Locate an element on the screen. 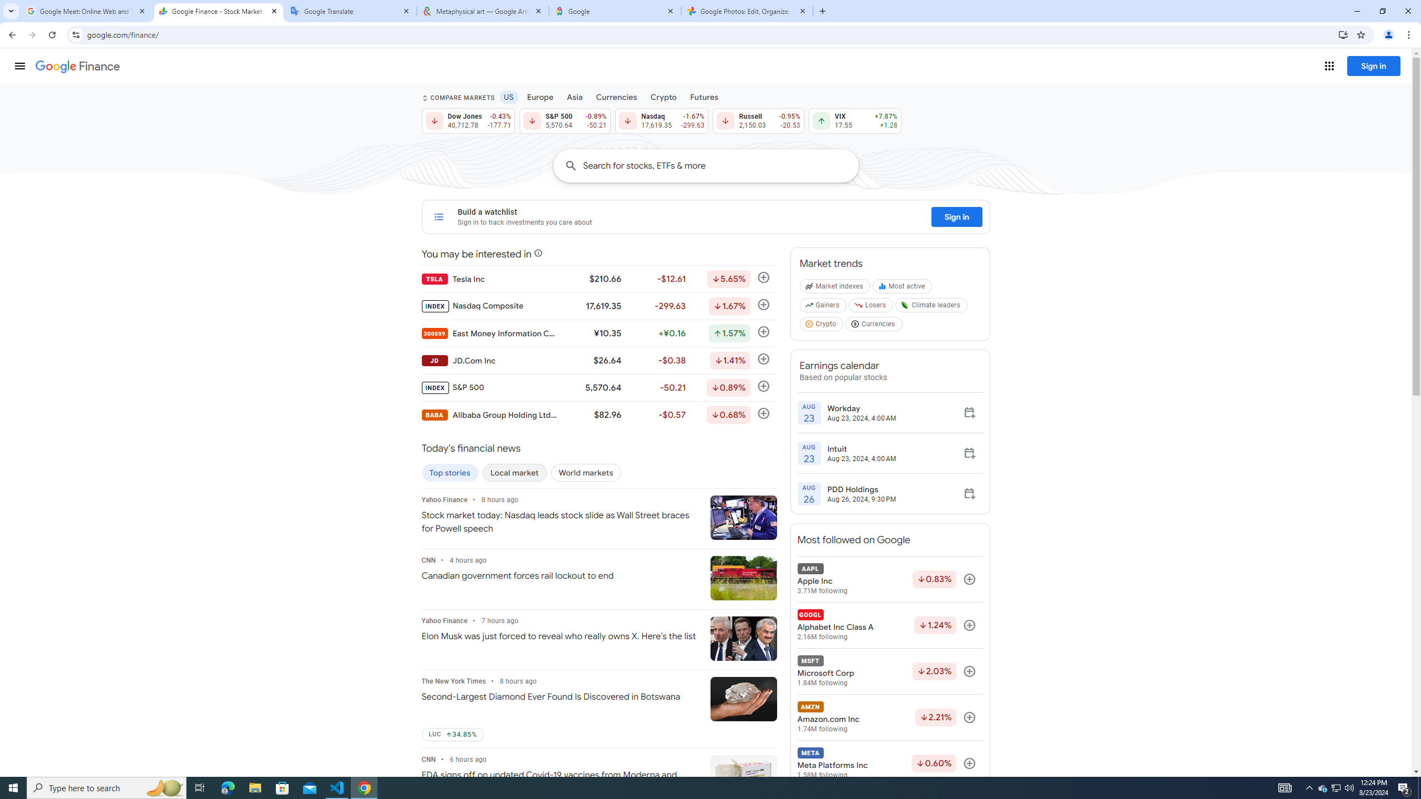 The width and height of the screenshot is (1421, 799). Losers is located at coordinates (871, 307).